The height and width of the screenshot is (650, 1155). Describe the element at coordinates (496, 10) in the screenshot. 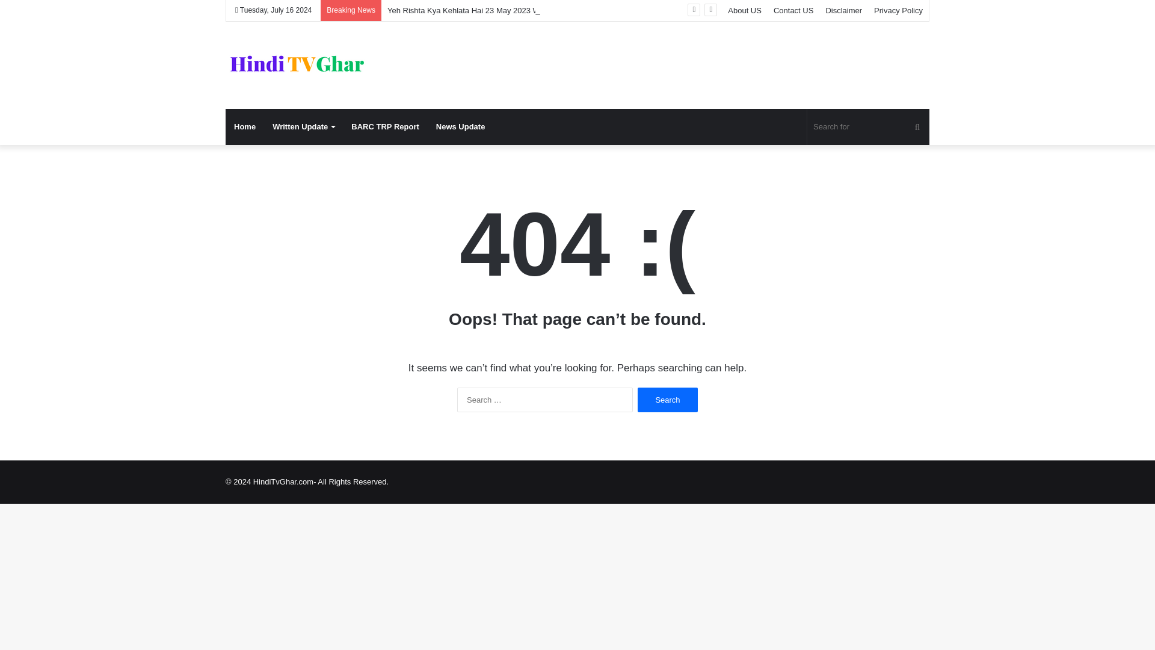

I see `Yeh Rishta Kya Kehlata Hai 23 May 2023 Written Story Update` at that location.